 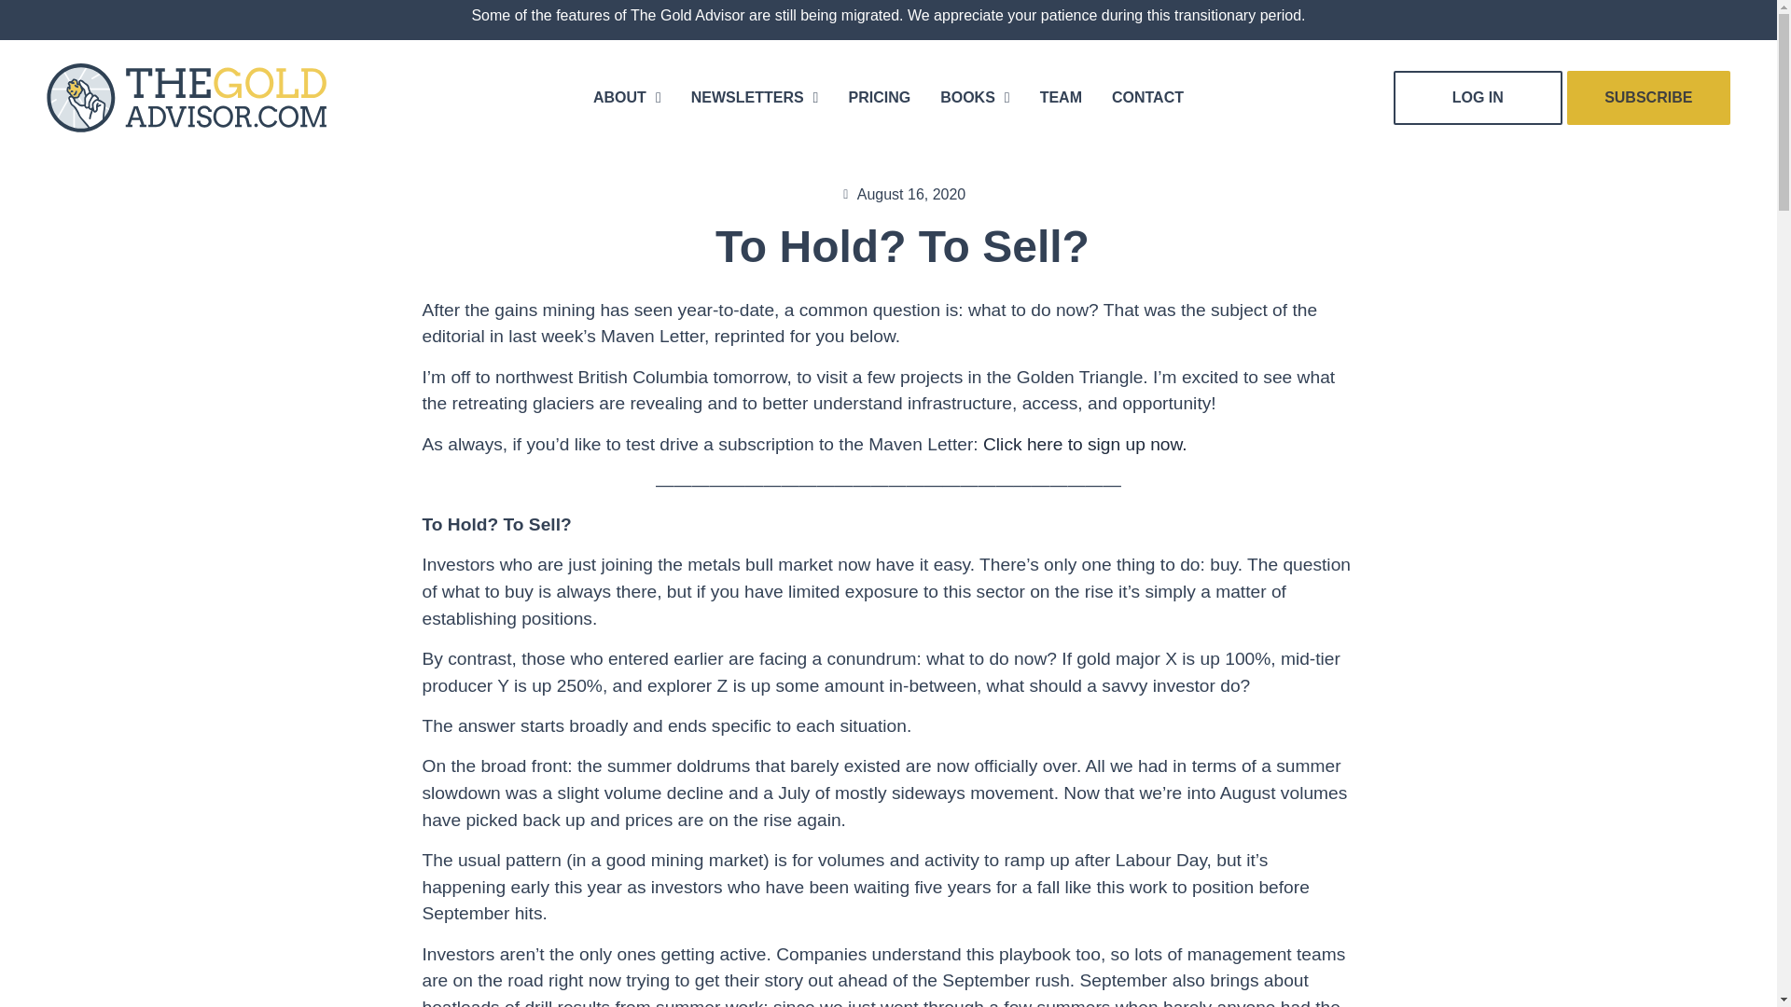 What do you see at coordinates (1061, 97) in the screenshot?
I see `TEAM` at bounding box center [1061, 97].